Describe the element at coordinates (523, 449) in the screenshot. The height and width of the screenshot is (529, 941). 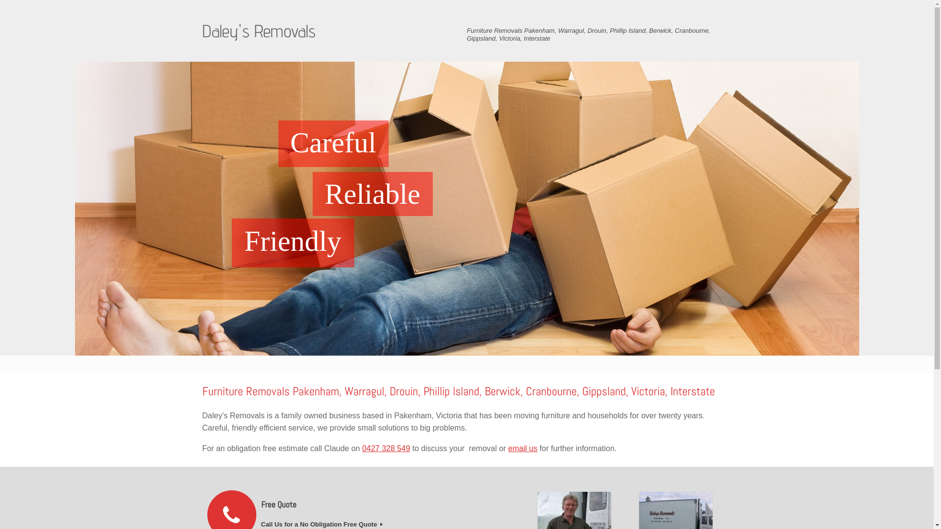
I see `email us` at that location.